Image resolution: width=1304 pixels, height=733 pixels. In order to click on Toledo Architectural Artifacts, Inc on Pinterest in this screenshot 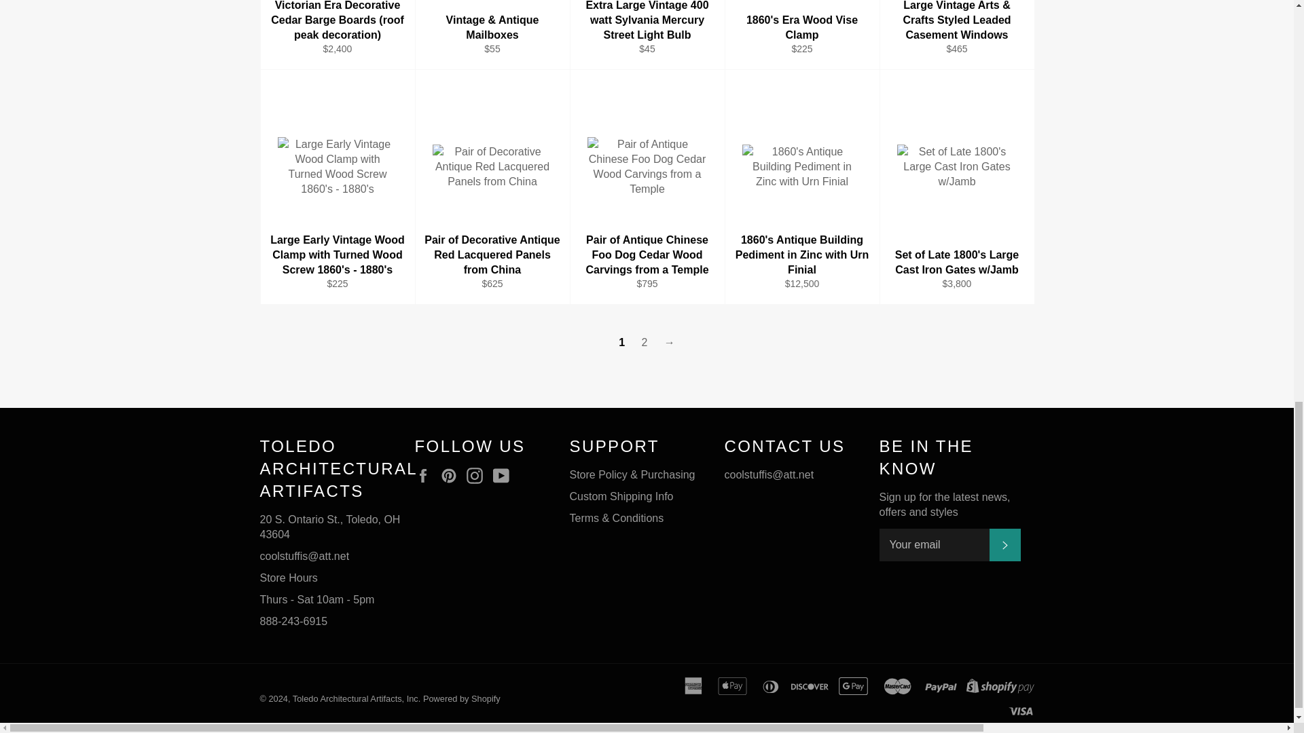, I will do `click(452, 475)`.